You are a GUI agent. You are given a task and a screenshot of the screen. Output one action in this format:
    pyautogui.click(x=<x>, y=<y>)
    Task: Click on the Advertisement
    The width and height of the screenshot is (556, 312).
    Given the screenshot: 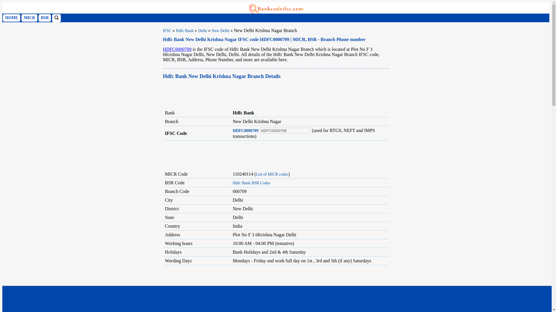 What is the action you would take?
    pyautogui.click(x=268, y=94)
    